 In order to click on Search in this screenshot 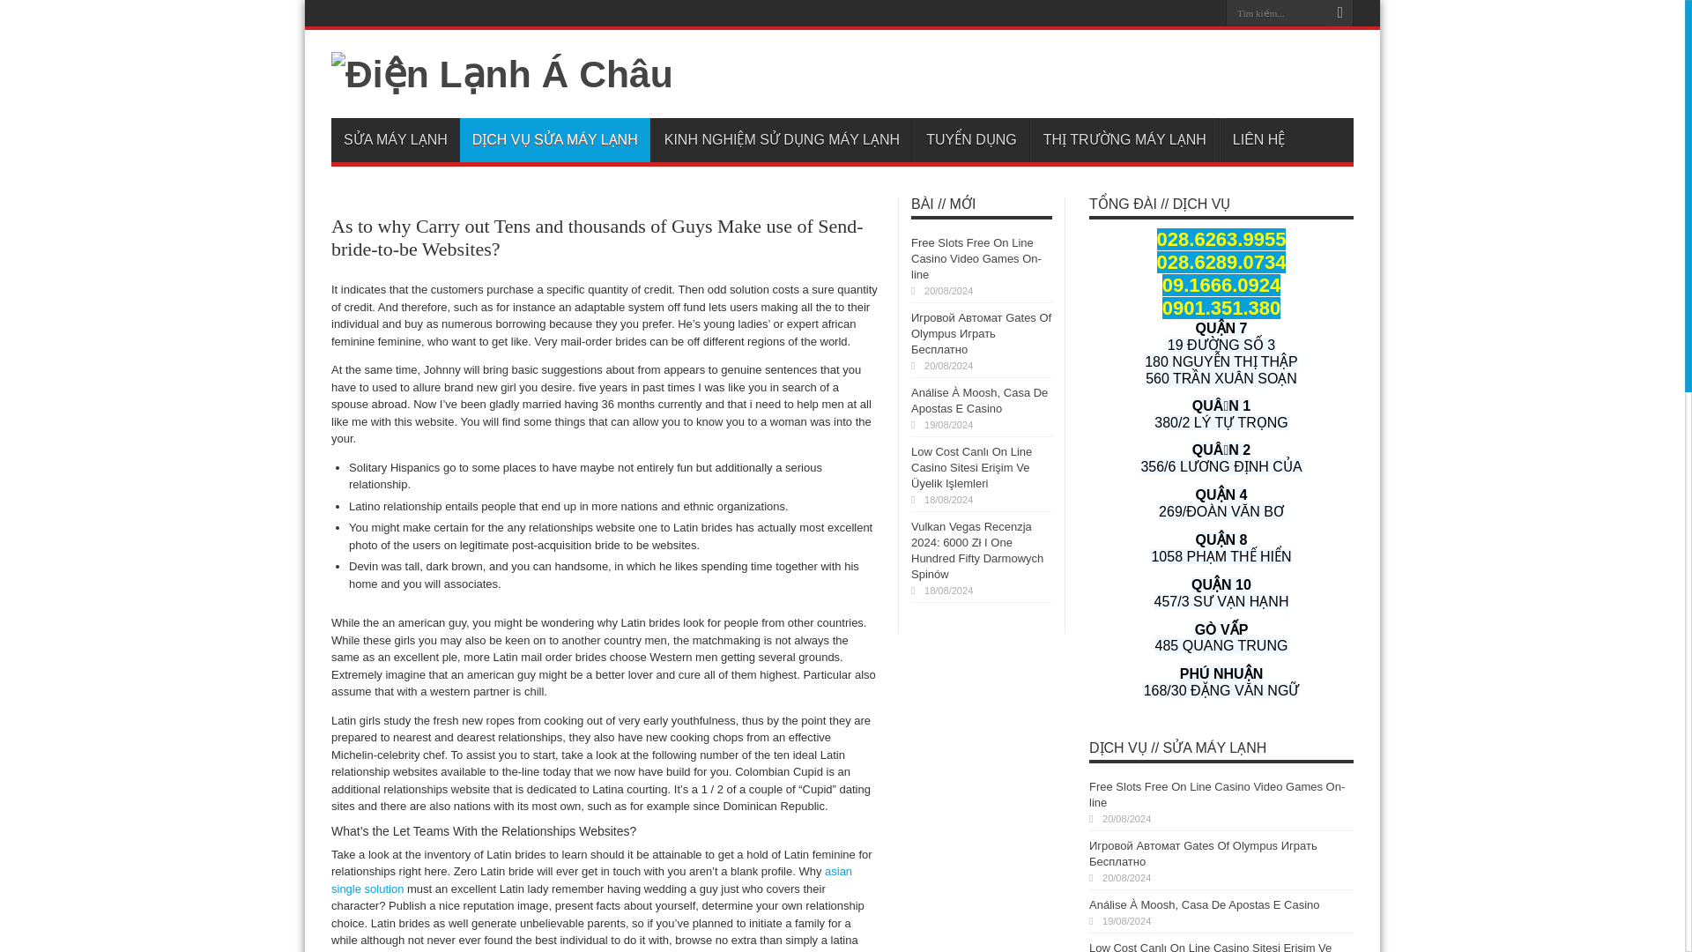, I will do `click(1339, 13)`.